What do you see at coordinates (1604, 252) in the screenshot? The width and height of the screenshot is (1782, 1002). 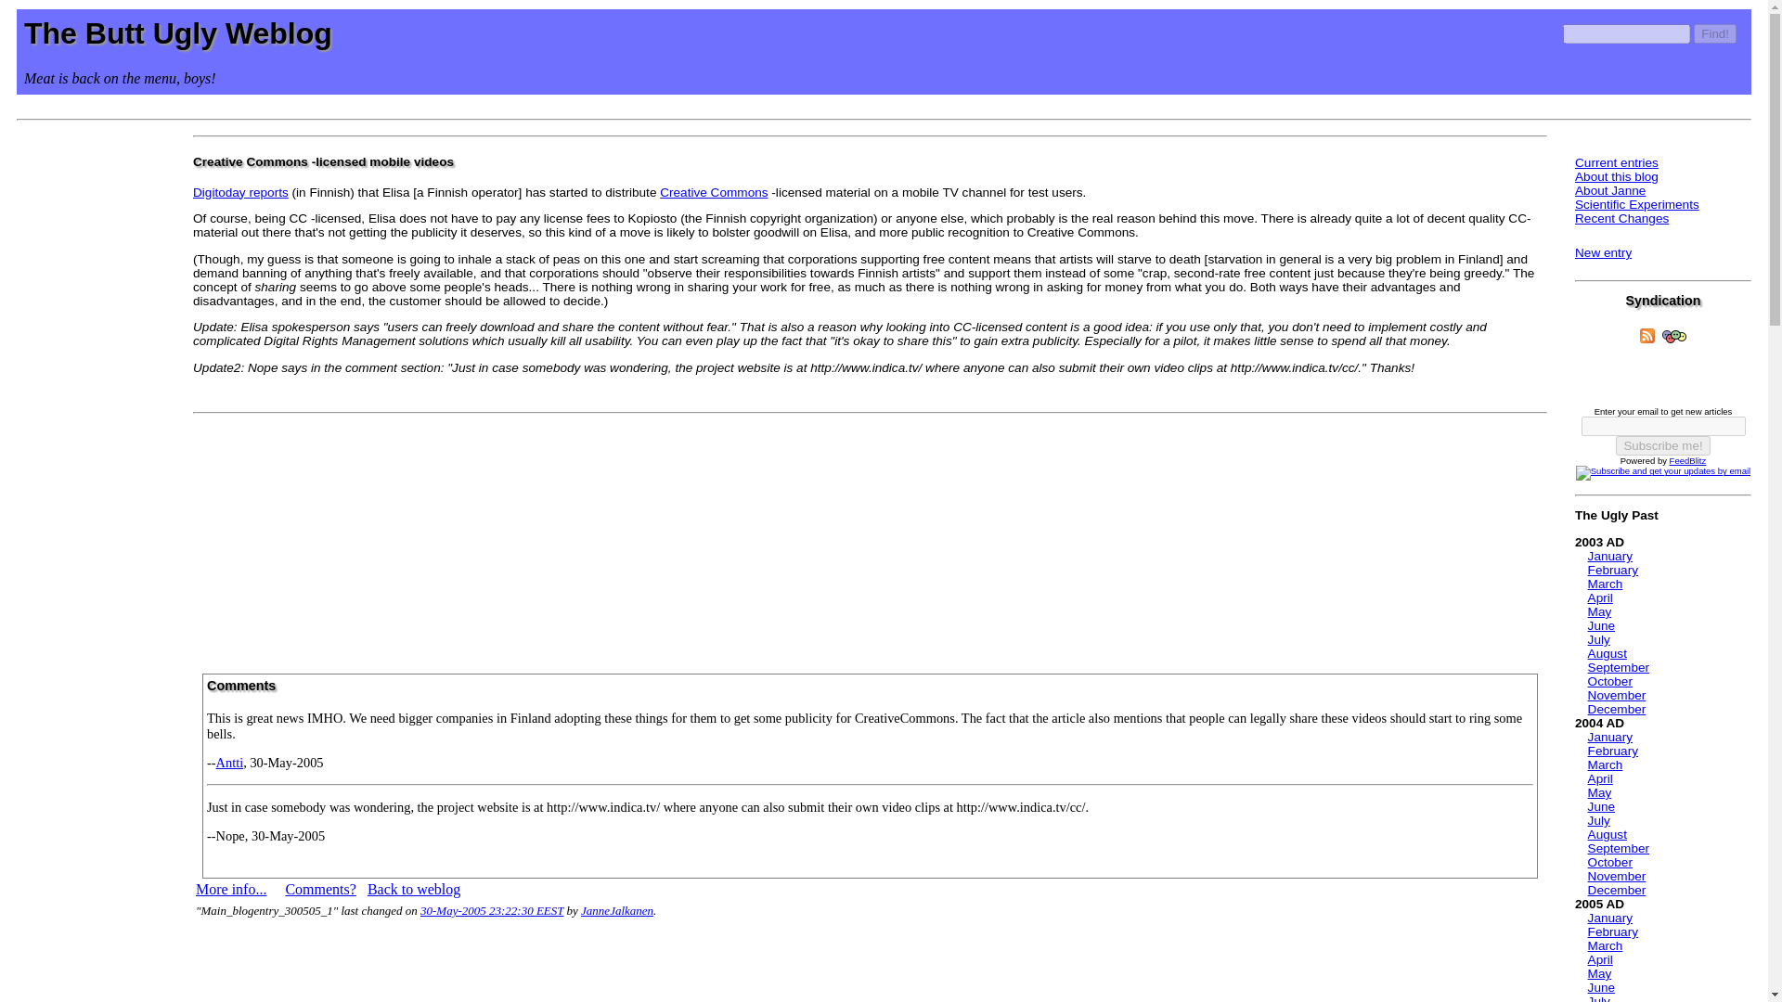 I see `New entry` at bounding box center [1604, 252].